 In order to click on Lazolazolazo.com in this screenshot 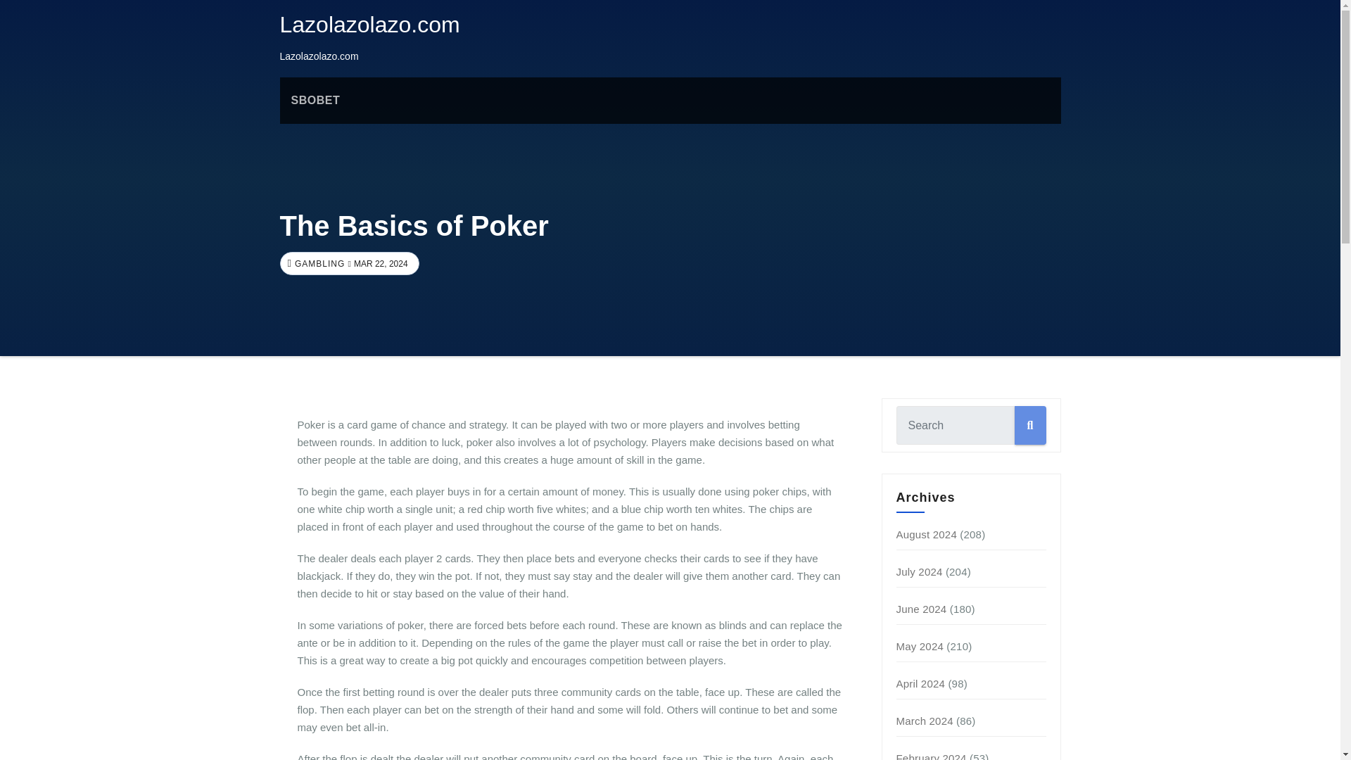, I will do `click(370, 24)`.